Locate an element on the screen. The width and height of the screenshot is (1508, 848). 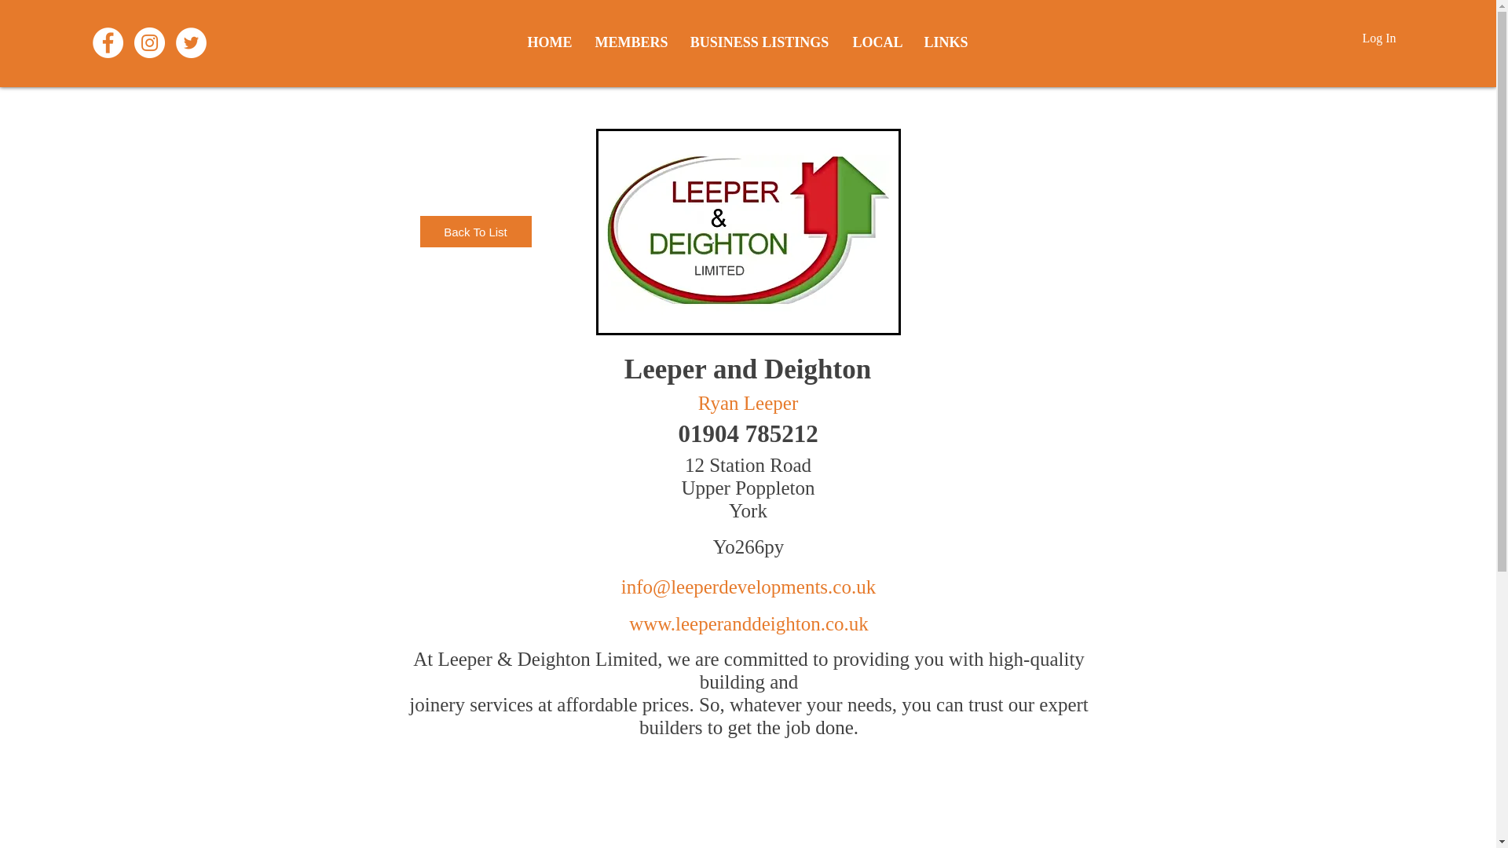
HOME is located at coordinates (548, 42).